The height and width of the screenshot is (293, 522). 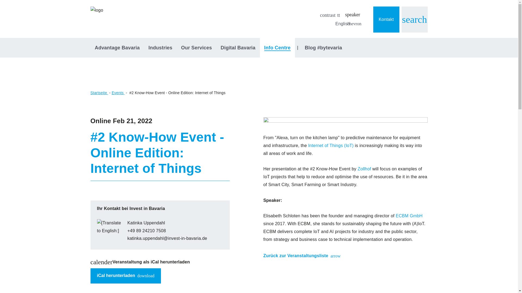 What do you see at coordinates (126, 276) in the screenshot?
I see `Industries` at bounding box center [126, 276].